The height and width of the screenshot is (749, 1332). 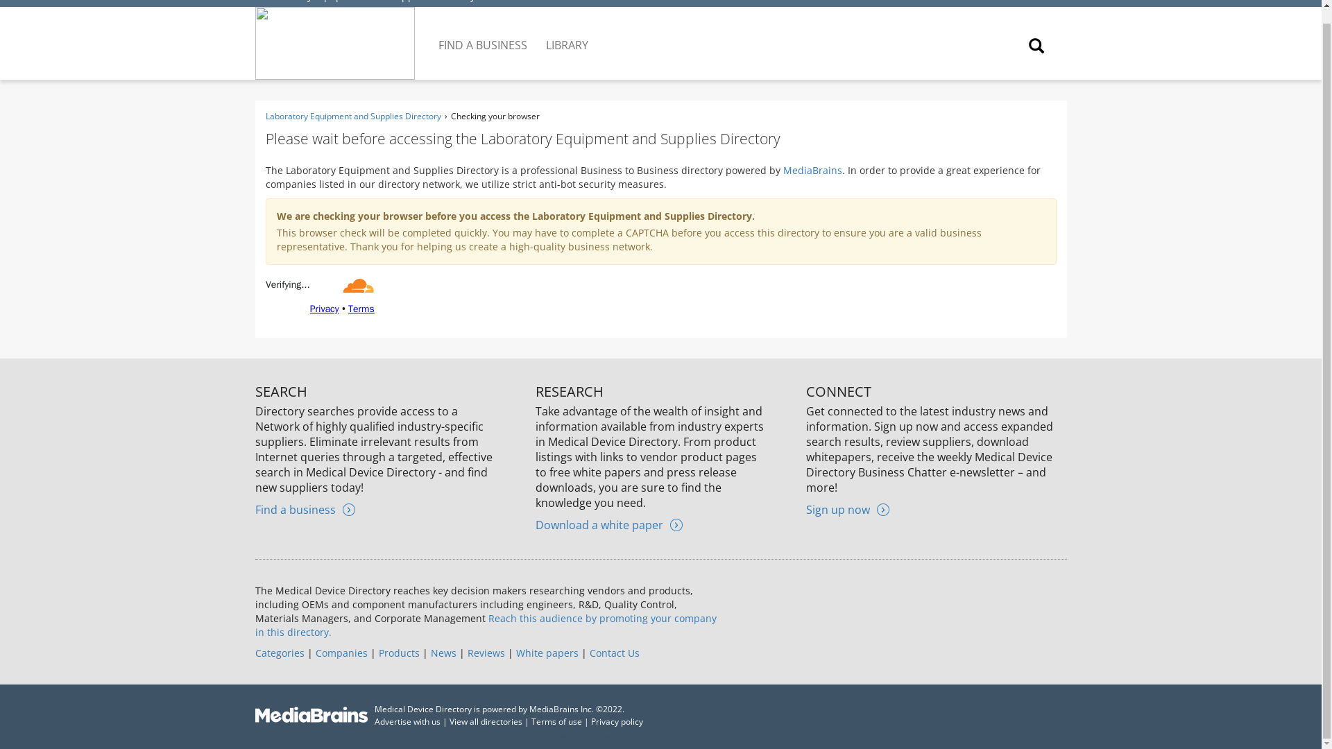 What do you see at coordinates (352, 116) in the screenshot?
I see `Laboratory Equipment and Supplies Directory` at bounding box center [352, 116].